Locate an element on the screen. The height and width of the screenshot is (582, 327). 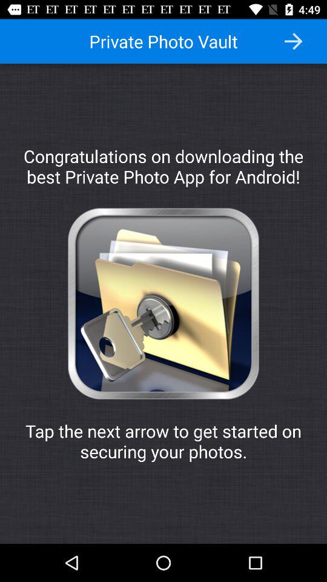
open the item at the top right corner is located at coordinates (293, 41).